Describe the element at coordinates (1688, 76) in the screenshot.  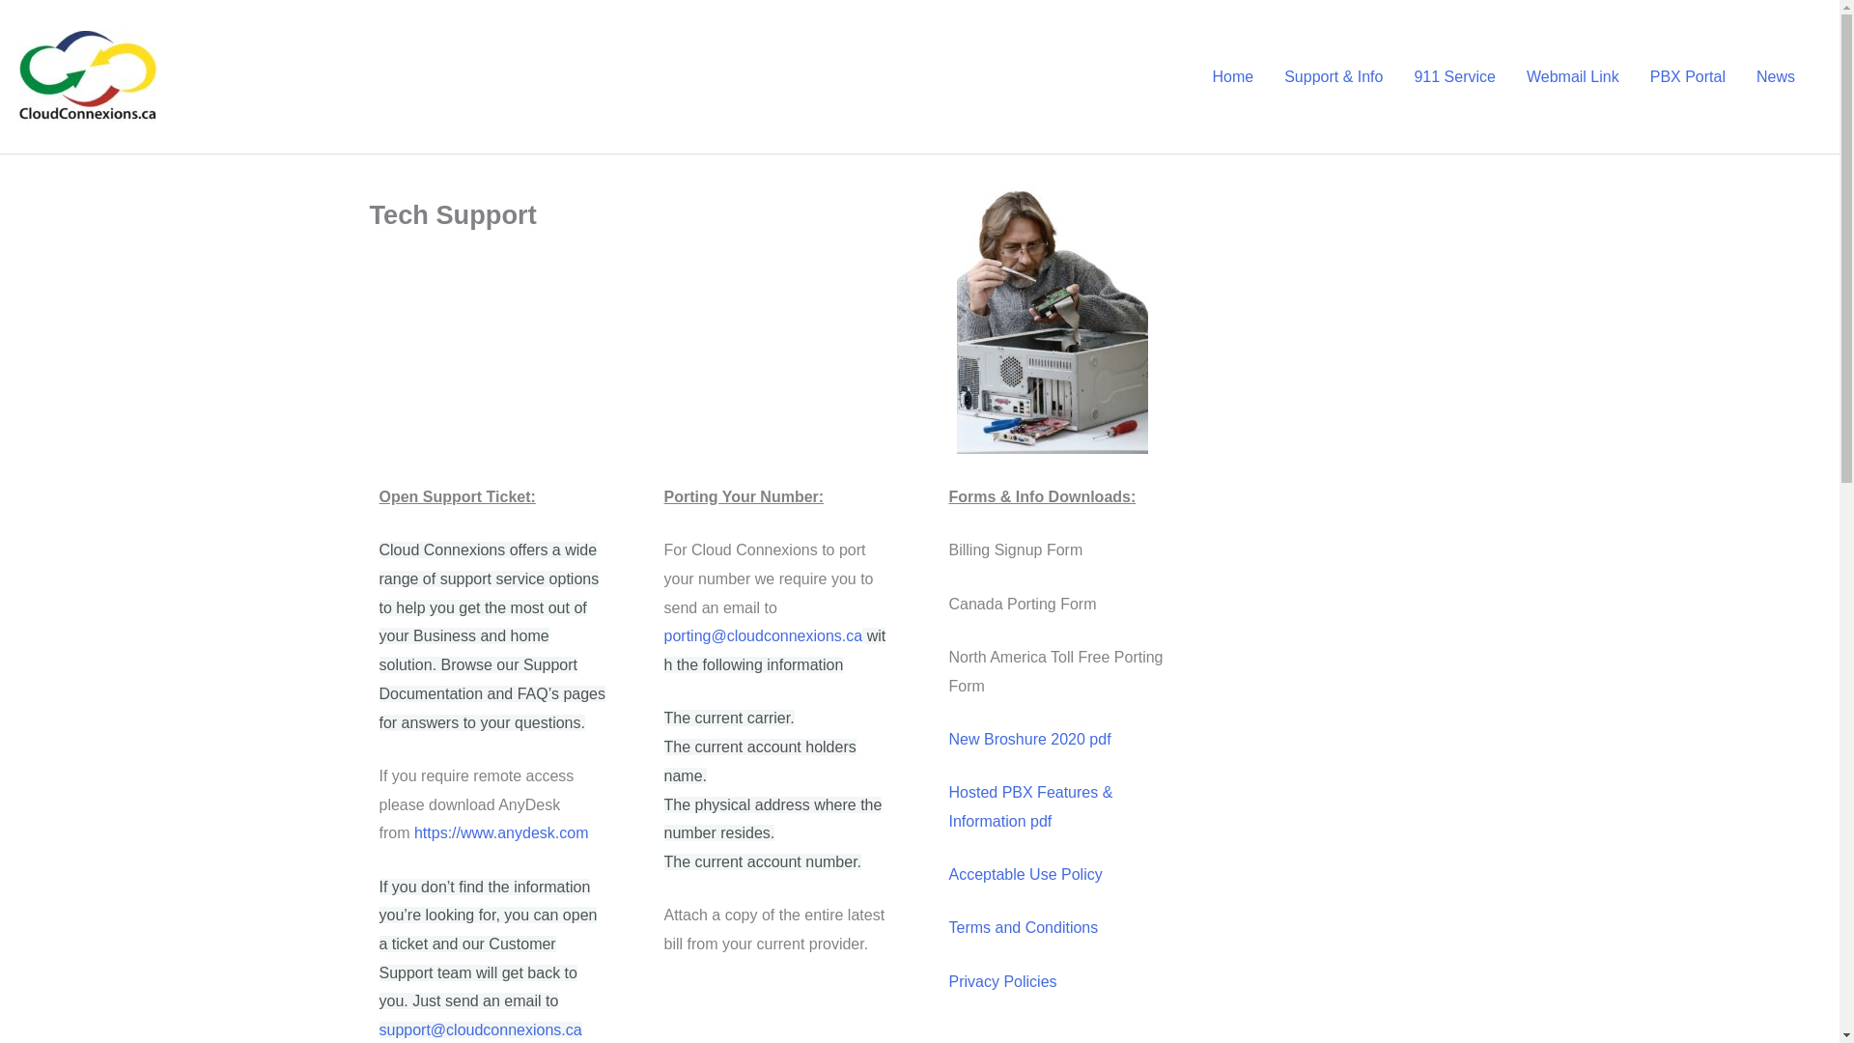
I see `PBX Portal` at that location.